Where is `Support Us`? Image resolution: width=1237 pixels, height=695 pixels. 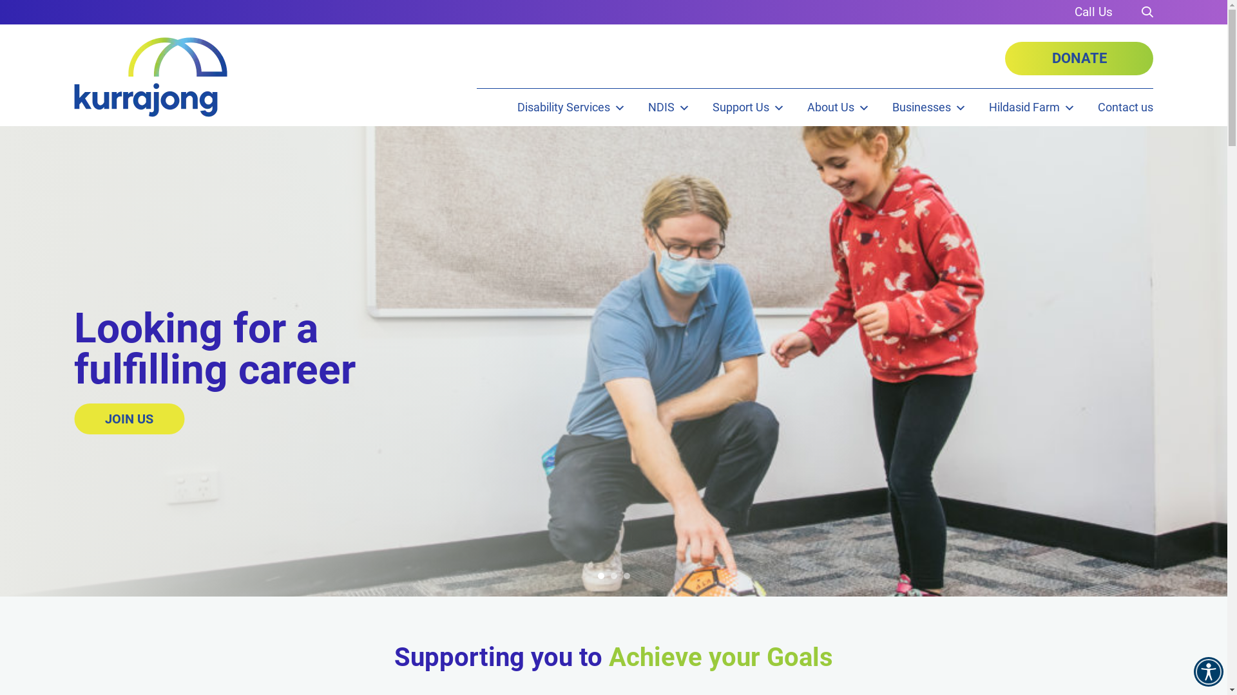
Support Us is located at coordinates (749, 107).